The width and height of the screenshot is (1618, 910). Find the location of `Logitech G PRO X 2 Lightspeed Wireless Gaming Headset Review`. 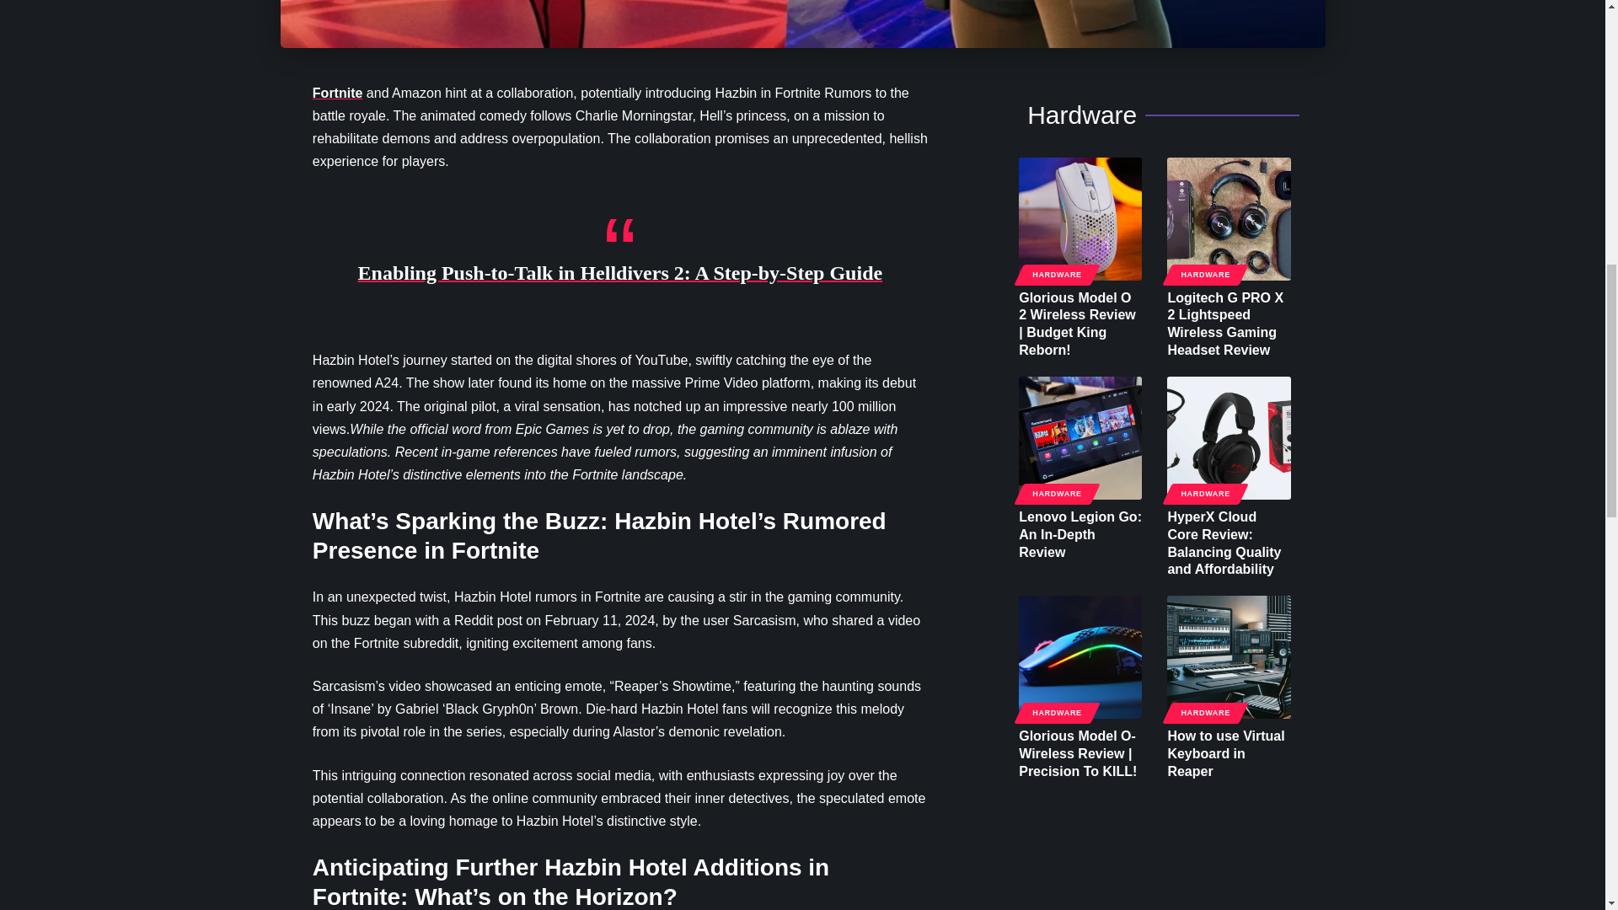

Logitech G PRO X 2 Lightspeed Wireless Gaming Headset Review is located at coordinates (1228, 217).